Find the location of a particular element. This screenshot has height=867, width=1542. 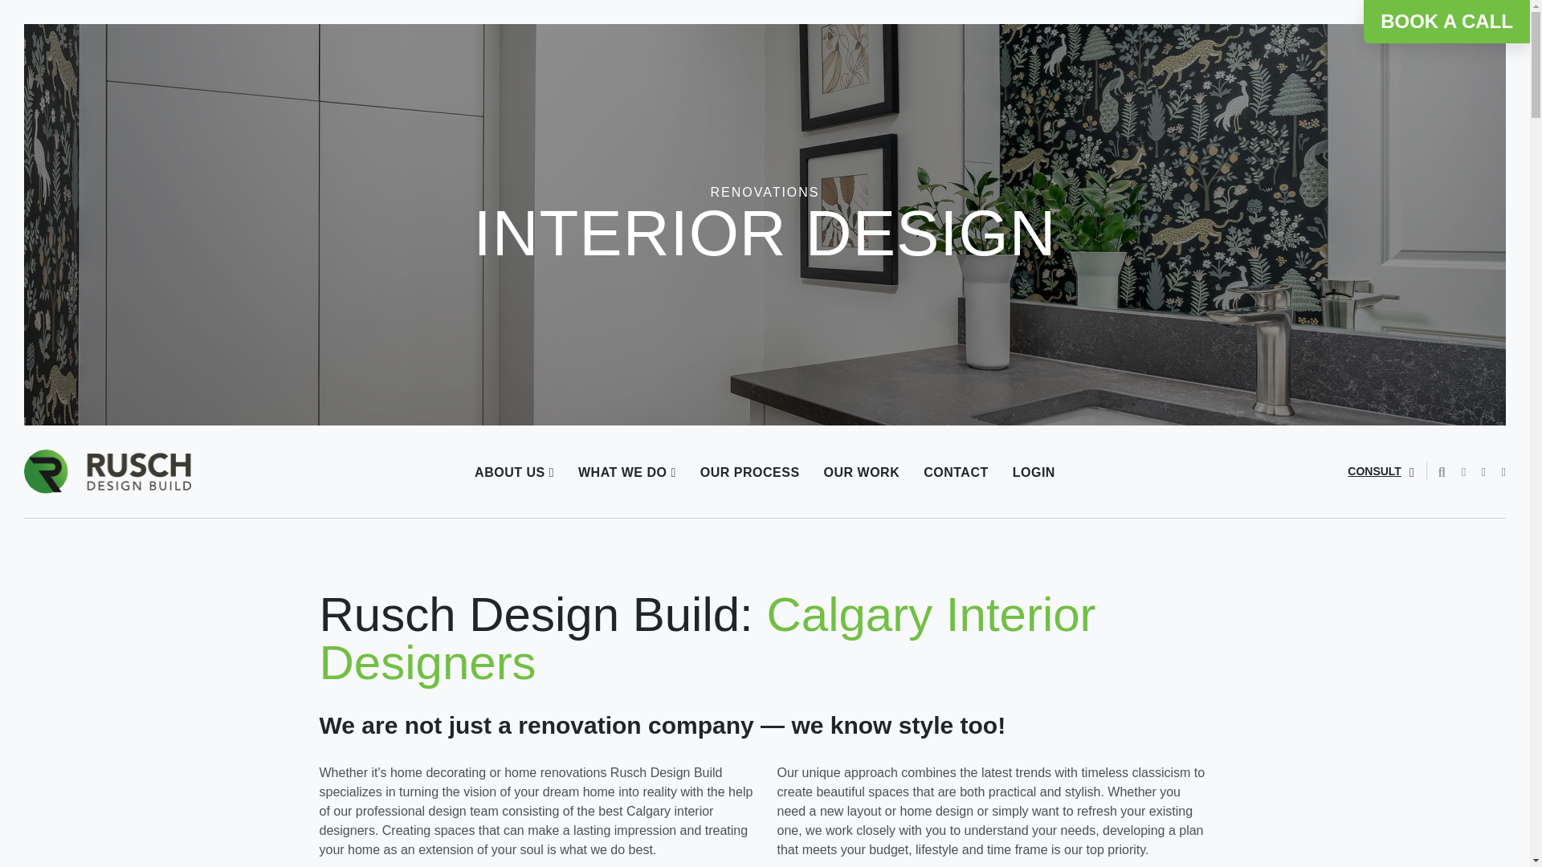

Heritage Services is located at coordinates (712, 533).